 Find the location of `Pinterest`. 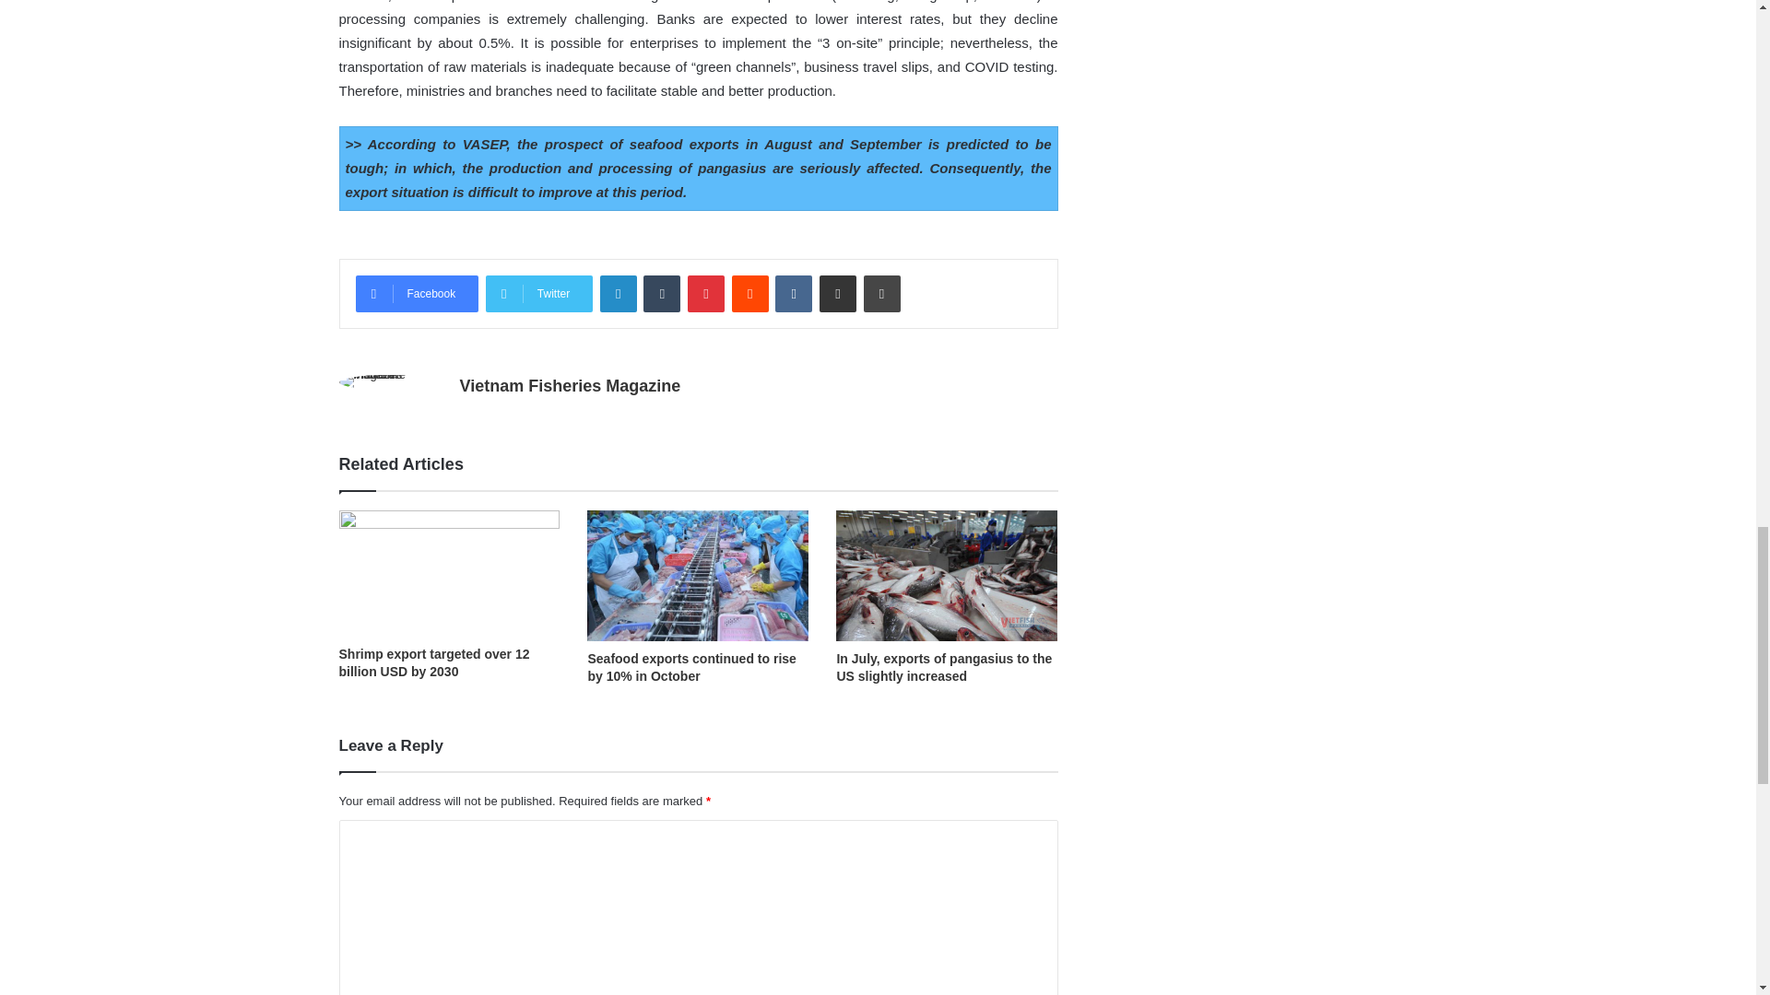

Pinterest is located at coordinates (706, 294).